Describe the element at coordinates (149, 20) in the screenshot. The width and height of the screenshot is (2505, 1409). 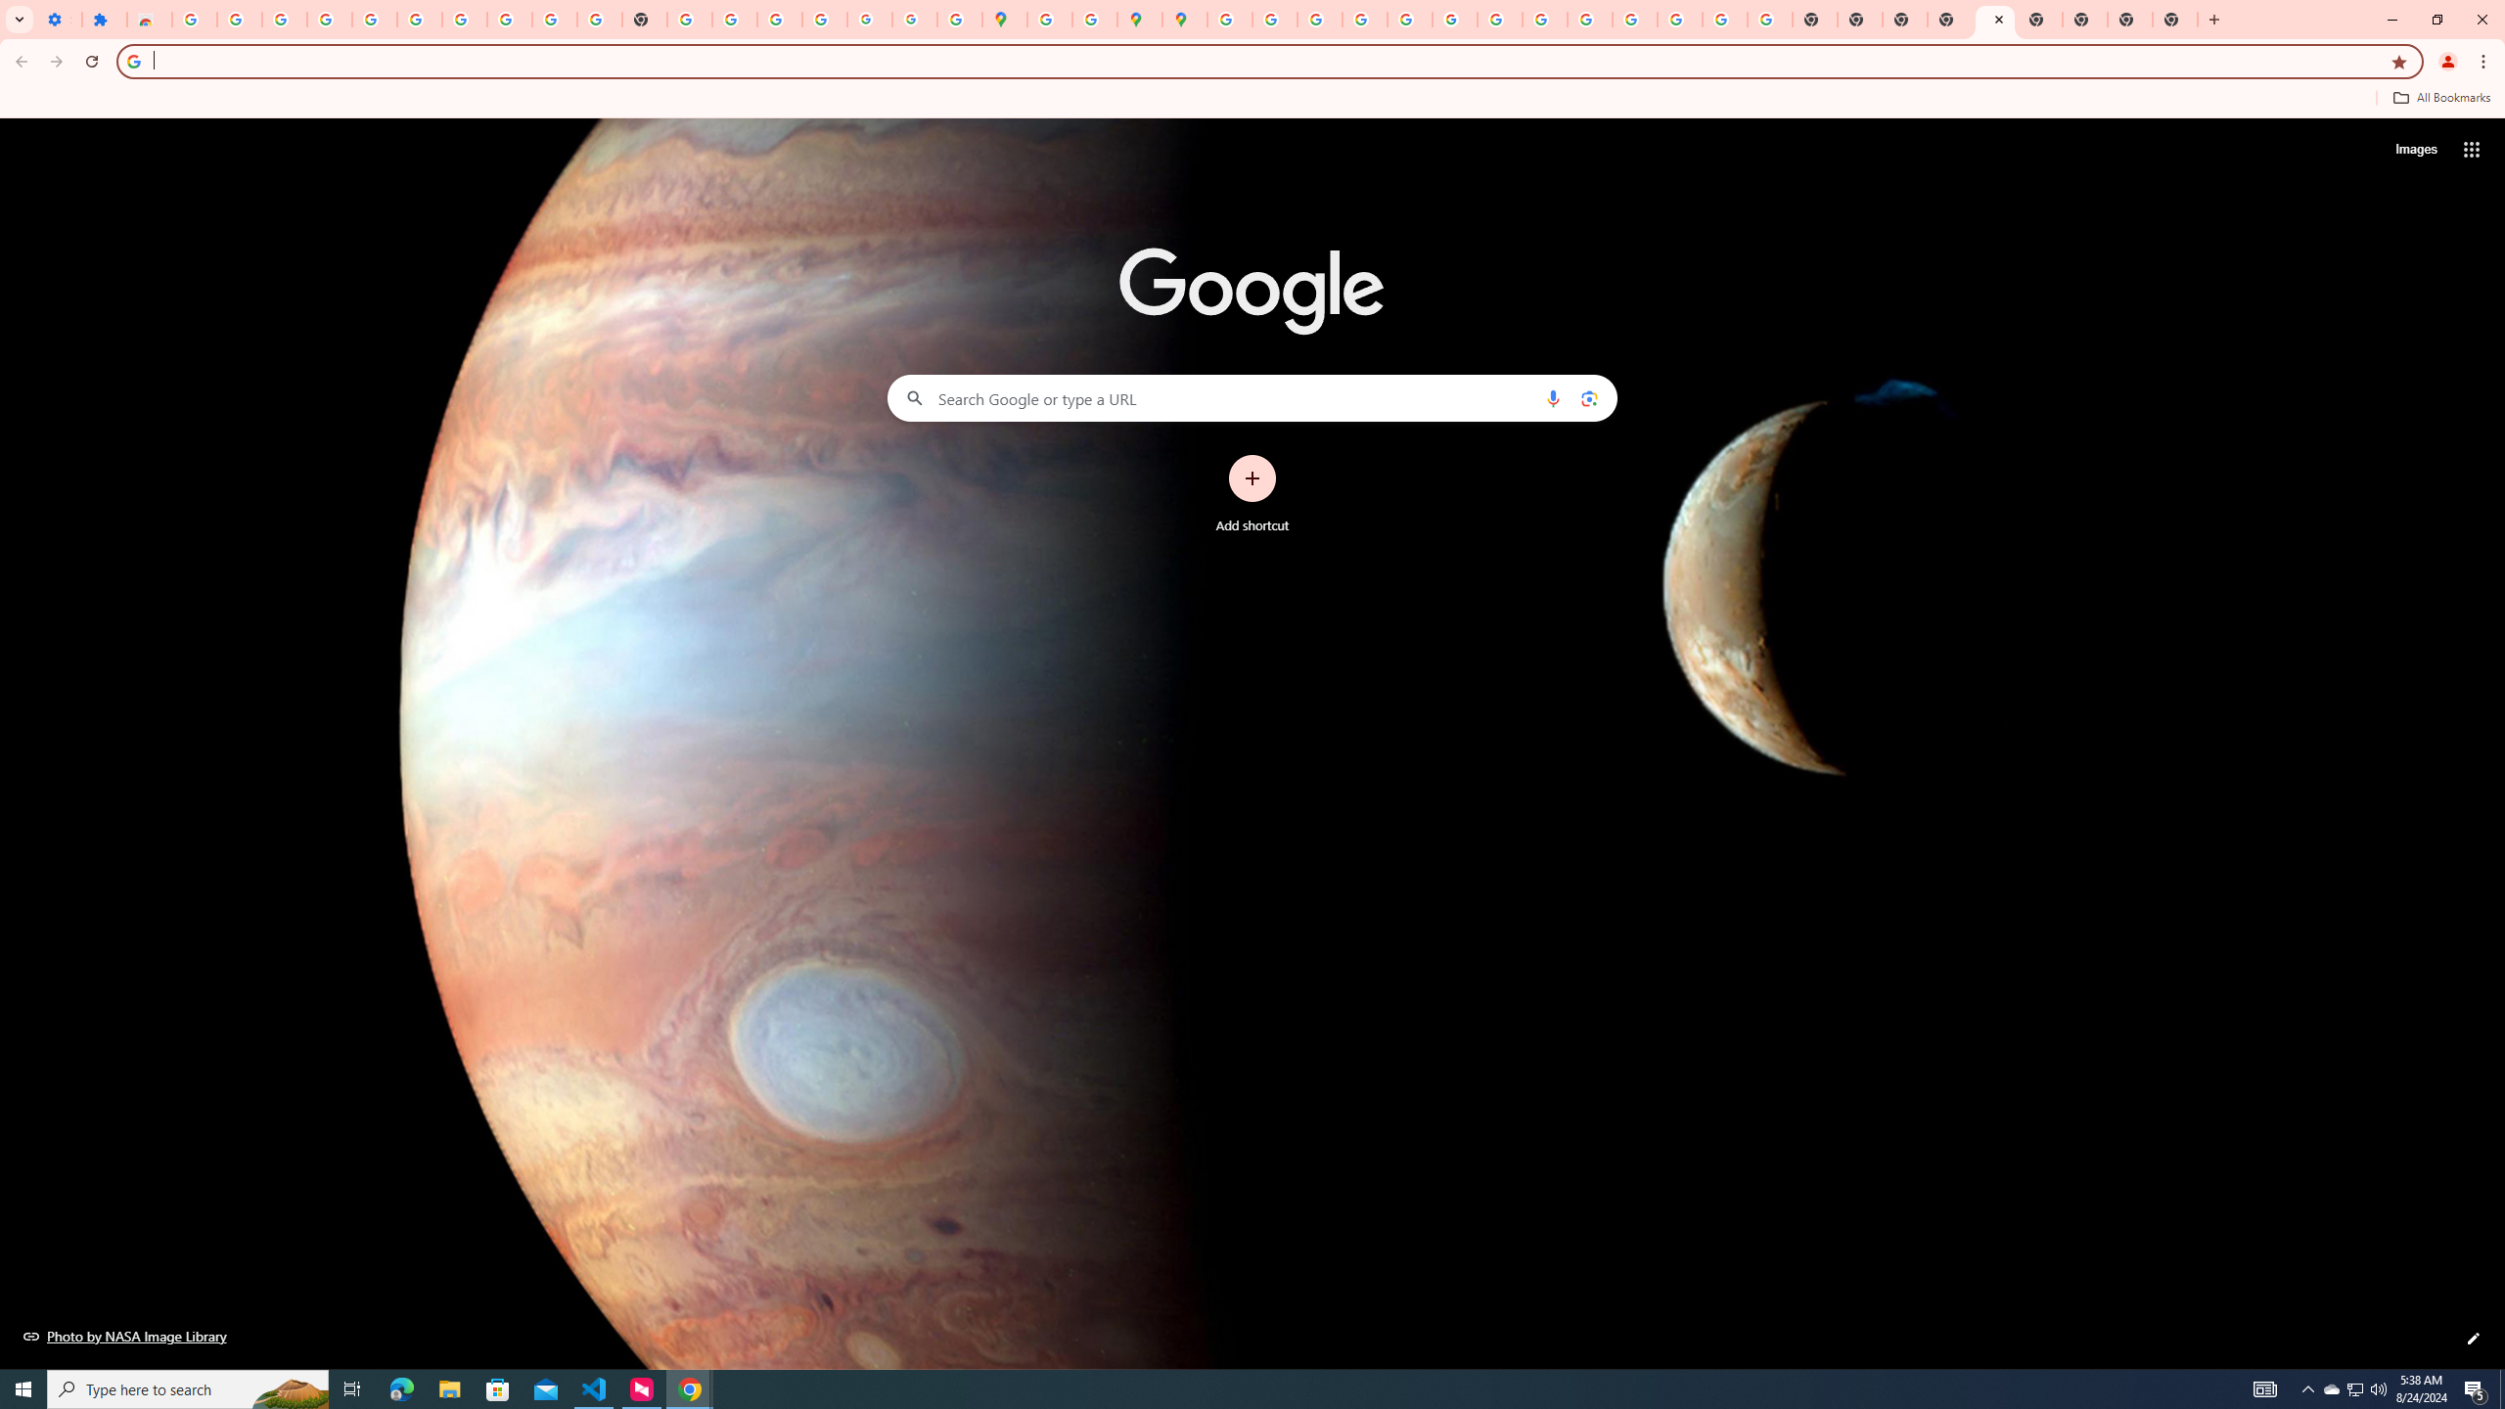
I see `Reviews: Helix Fruit Jump Arcade Game` at that location.